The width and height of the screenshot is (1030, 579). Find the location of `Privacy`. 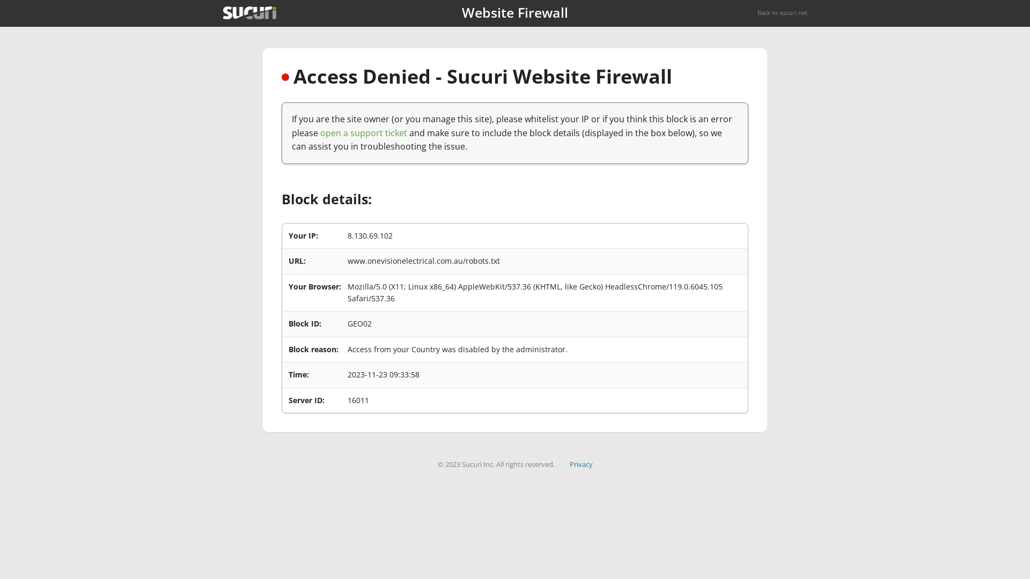

Privacy is located at coordinates (582, 464).